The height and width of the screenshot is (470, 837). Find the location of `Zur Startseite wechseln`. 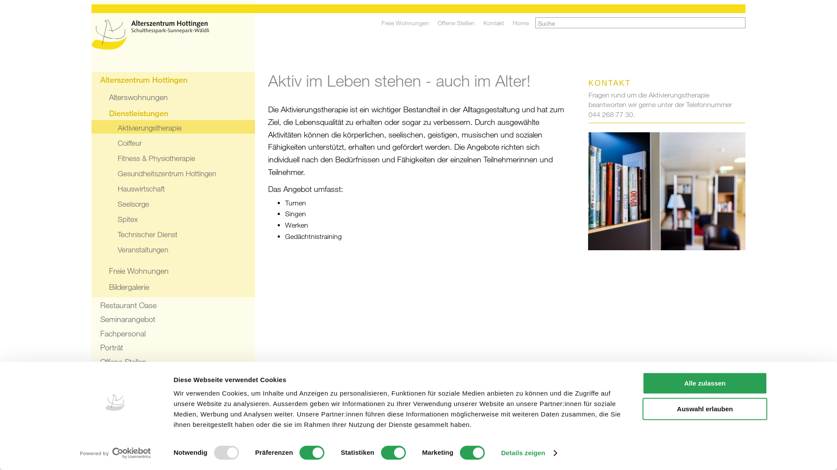

Zur Startseite wechseln is located at coordinates (174, 37).